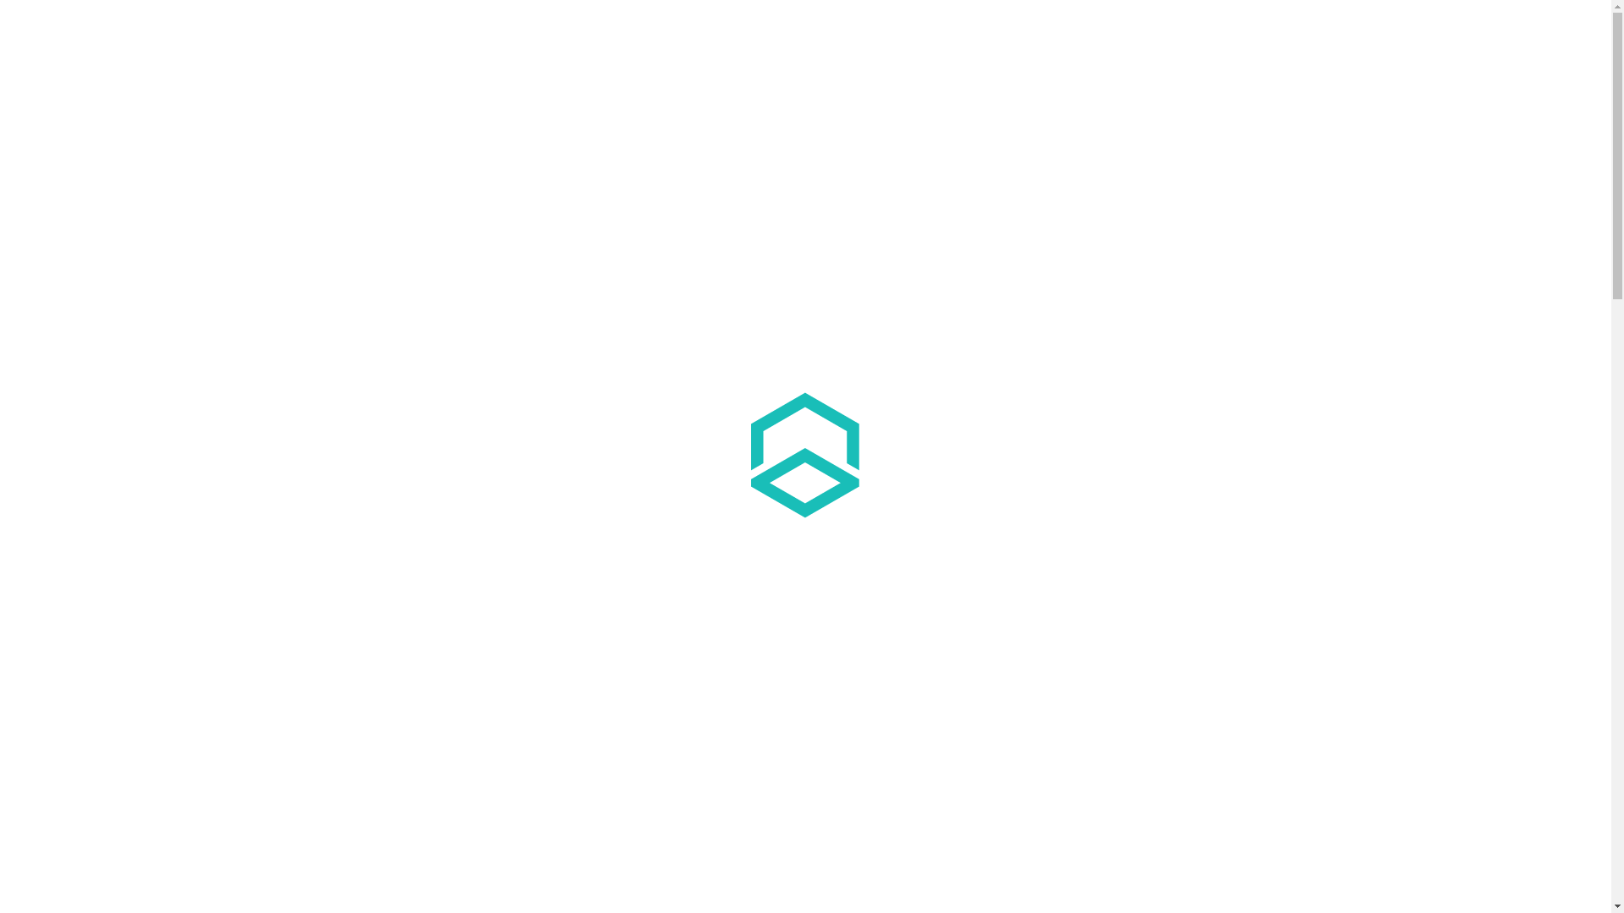 The width and height of the screenshot is (1624, 913). I want to click on CONTACT, so click(1536, 37).